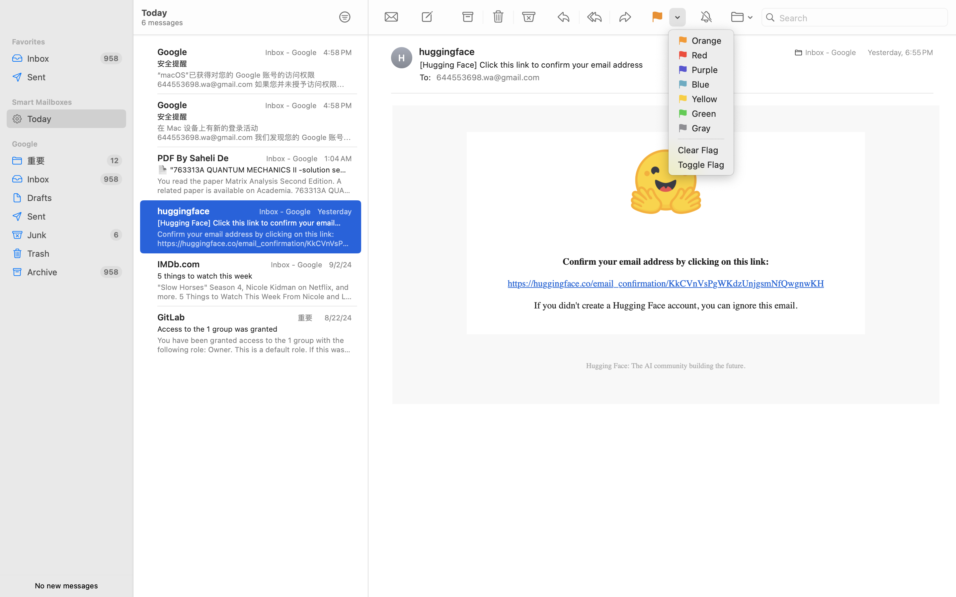 The image size is (956, 597). Describe the element at coordinates (74, 253) in the screenshot. I see `Trash` at that location.